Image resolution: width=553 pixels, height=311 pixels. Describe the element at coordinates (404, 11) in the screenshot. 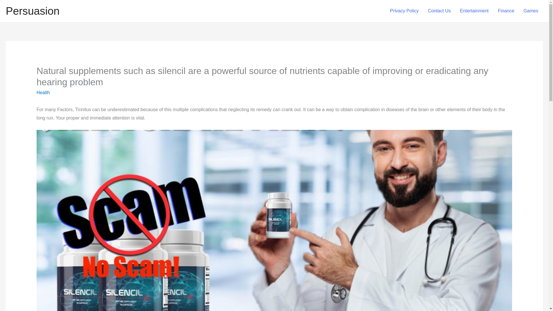

I see `Privacy Policy` at that location.